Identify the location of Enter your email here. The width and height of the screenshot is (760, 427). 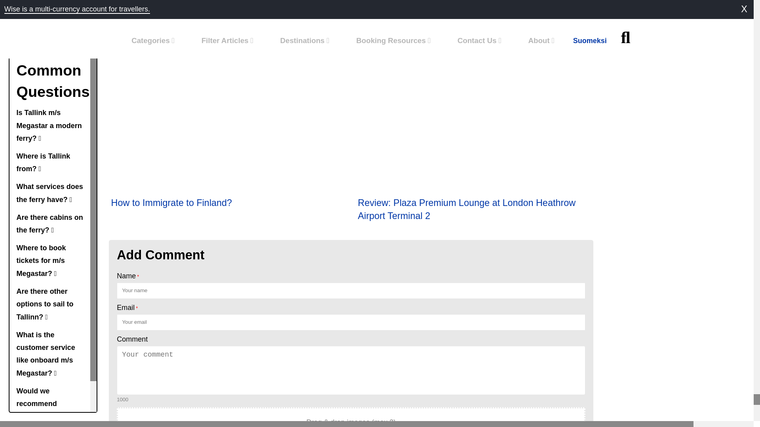
(351, 322).